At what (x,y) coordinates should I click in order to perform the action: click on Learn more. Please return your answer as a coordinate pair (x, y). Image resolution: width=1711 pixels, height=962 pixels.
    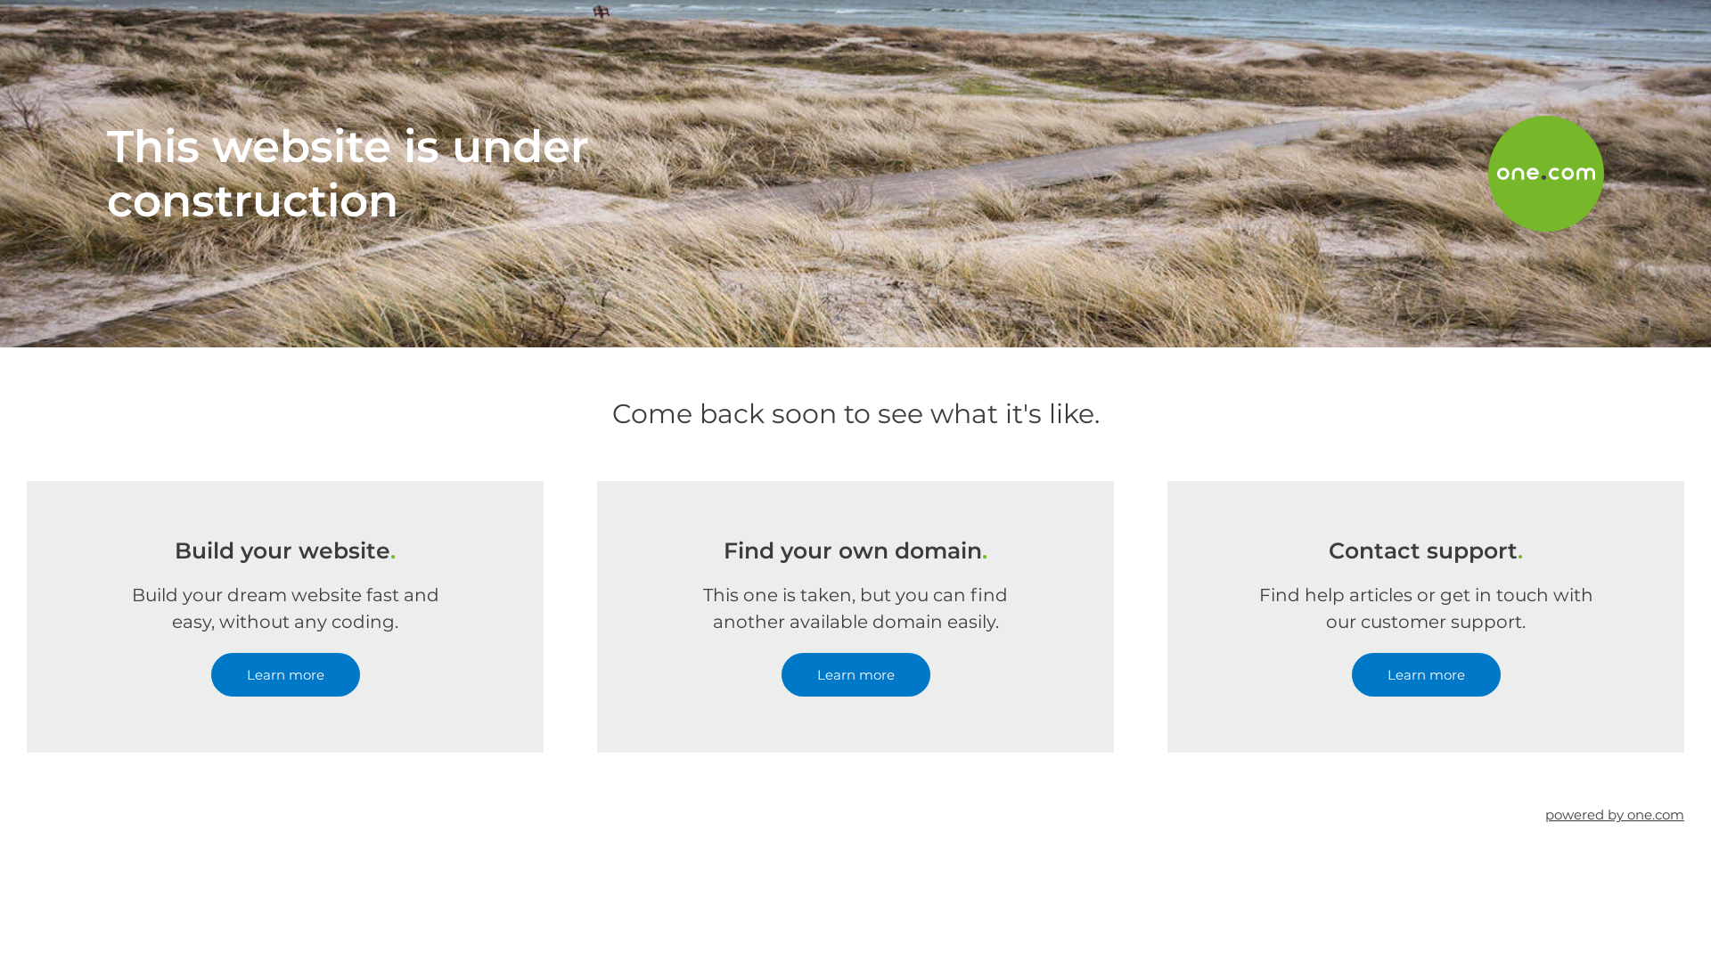
    Looking at the image, I should click on (1426, 675).